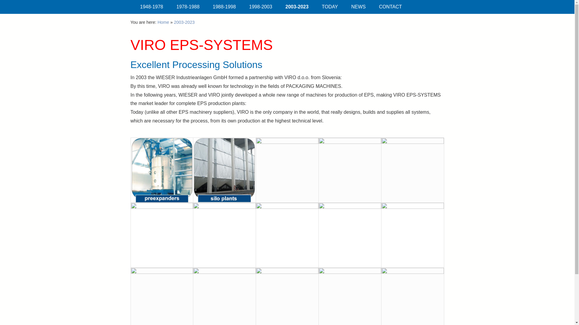  Describe the element at coordinates (163, 22) in the screenshot. I see `Home` at that location.